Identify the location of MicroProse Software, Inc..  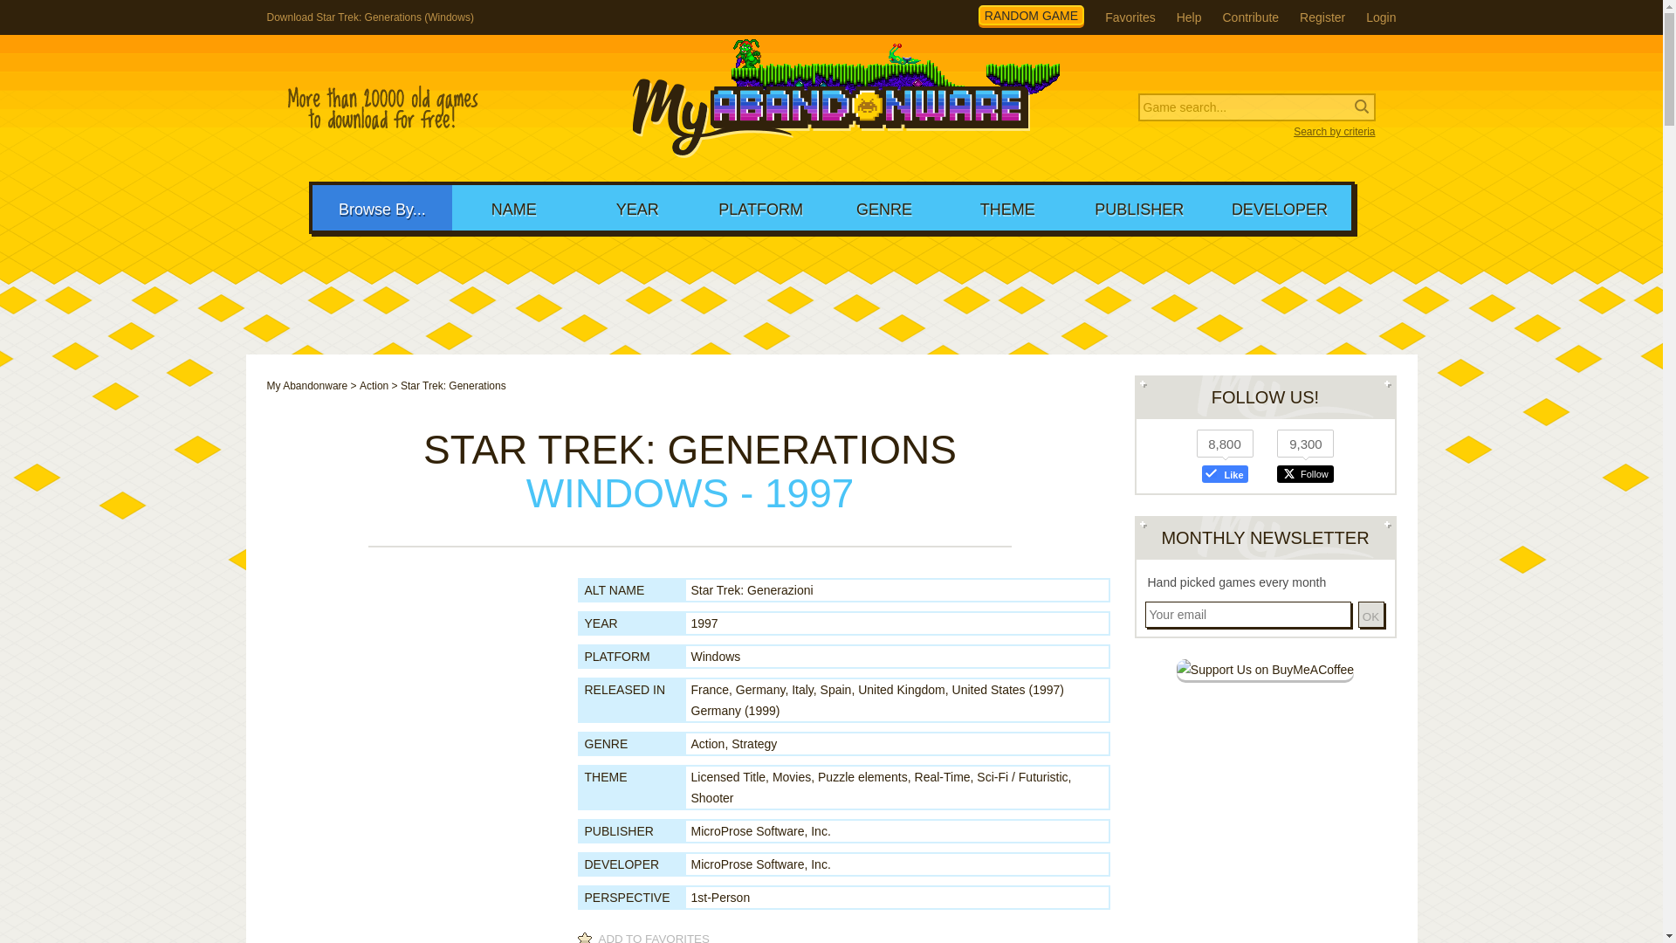
(761, 864).